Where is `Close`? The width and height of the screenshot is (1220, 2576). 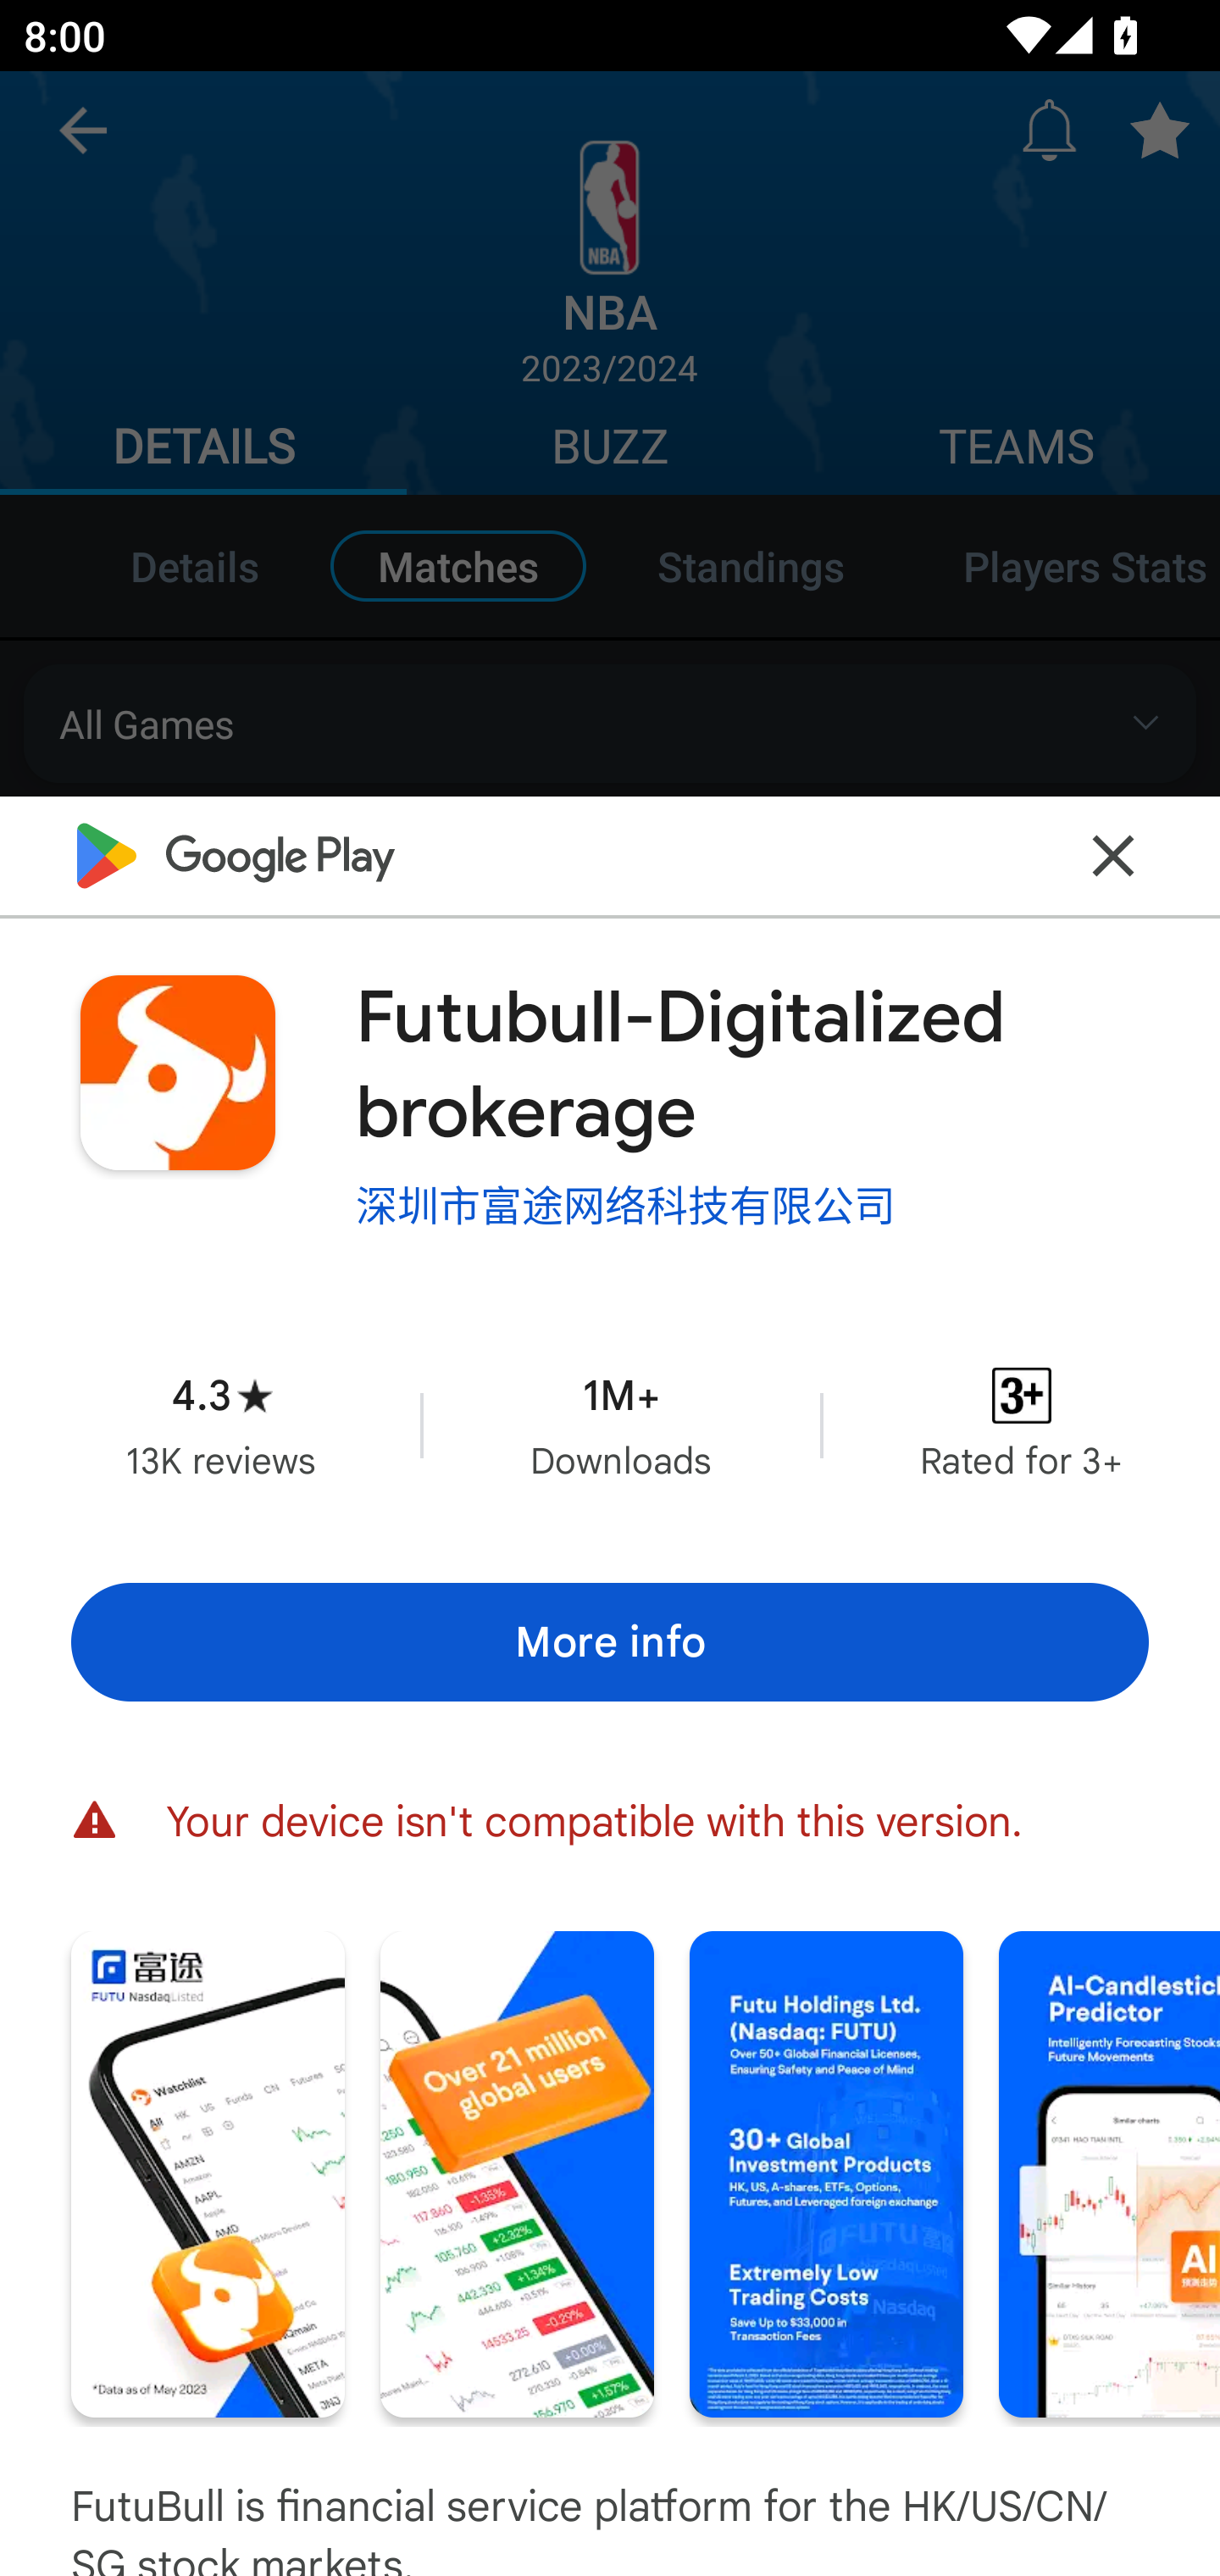
Close is located at coordinates (1113, 855).